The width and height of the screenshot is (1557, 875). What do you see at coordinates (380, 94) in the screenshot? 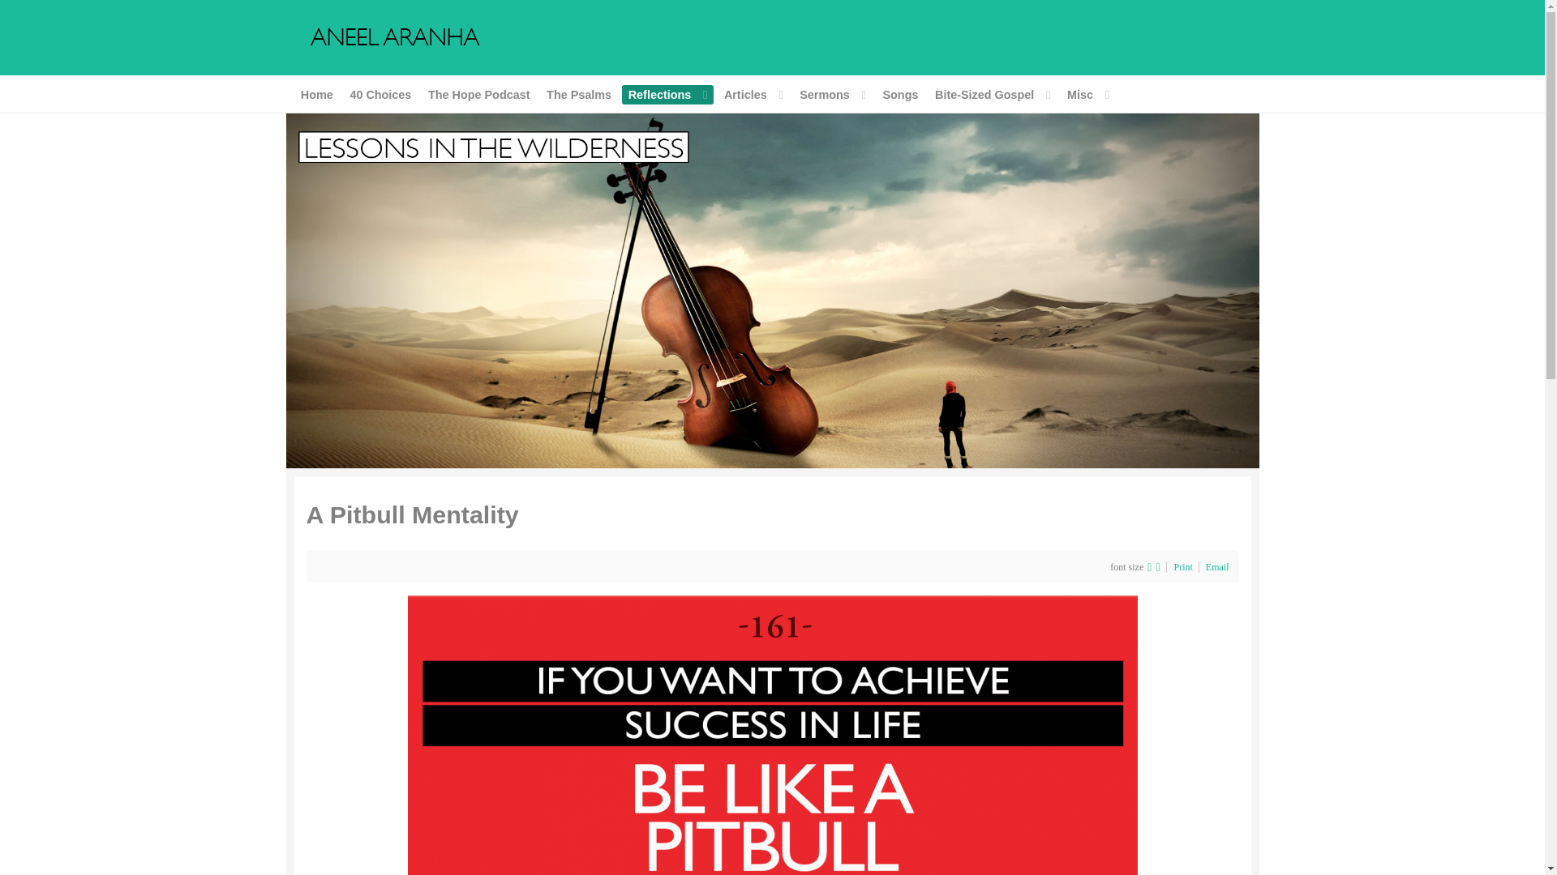
I see `40 Choices` at bounding box center [380, 94].